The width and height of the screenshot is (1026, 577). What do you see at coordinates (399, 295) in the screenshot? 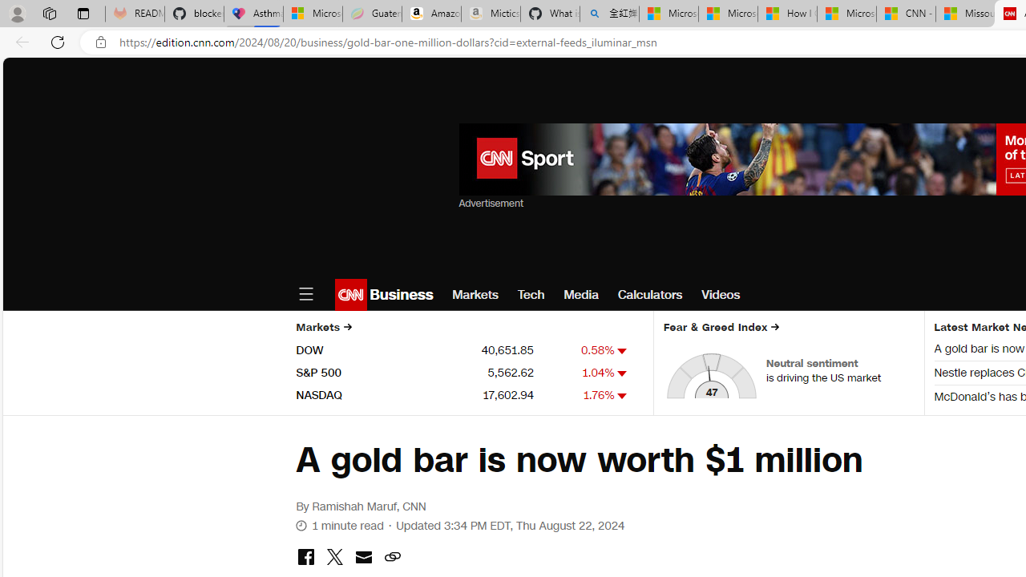
I see `Business` at bounding box center [399, 295].